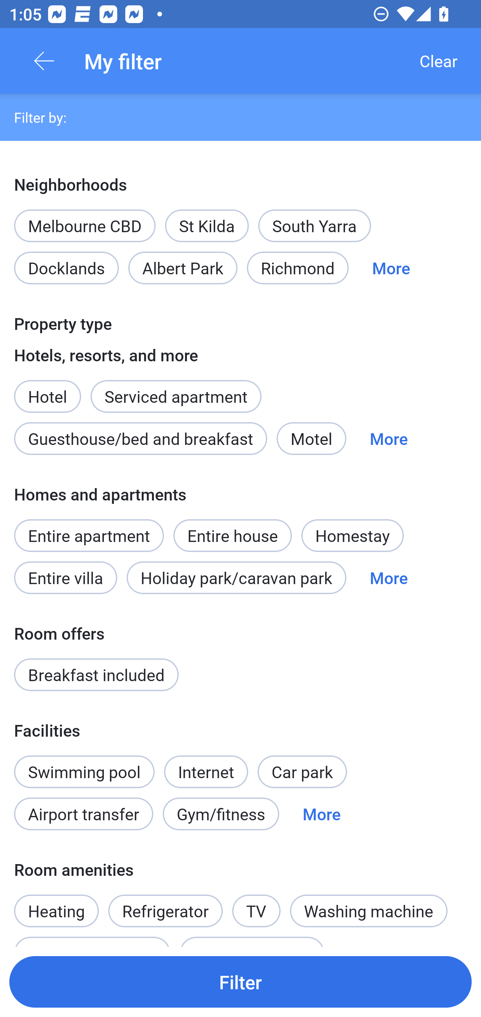 The width and height of the screenshot is (481, 1017). Describe the element at coordinates (302, 772) in the screenshot. I see `Car park` at that location.